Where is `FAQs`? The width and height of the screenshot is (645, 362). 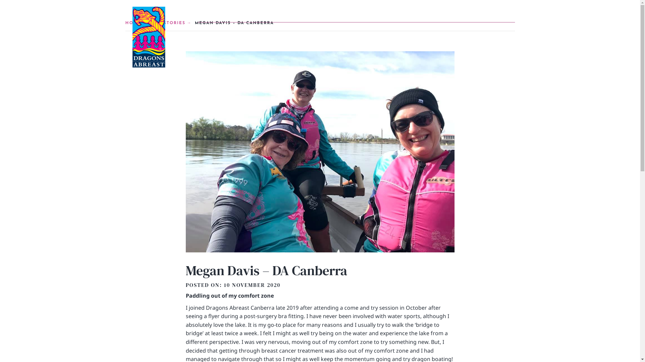 FAQs is located at coordinates (481, 14).